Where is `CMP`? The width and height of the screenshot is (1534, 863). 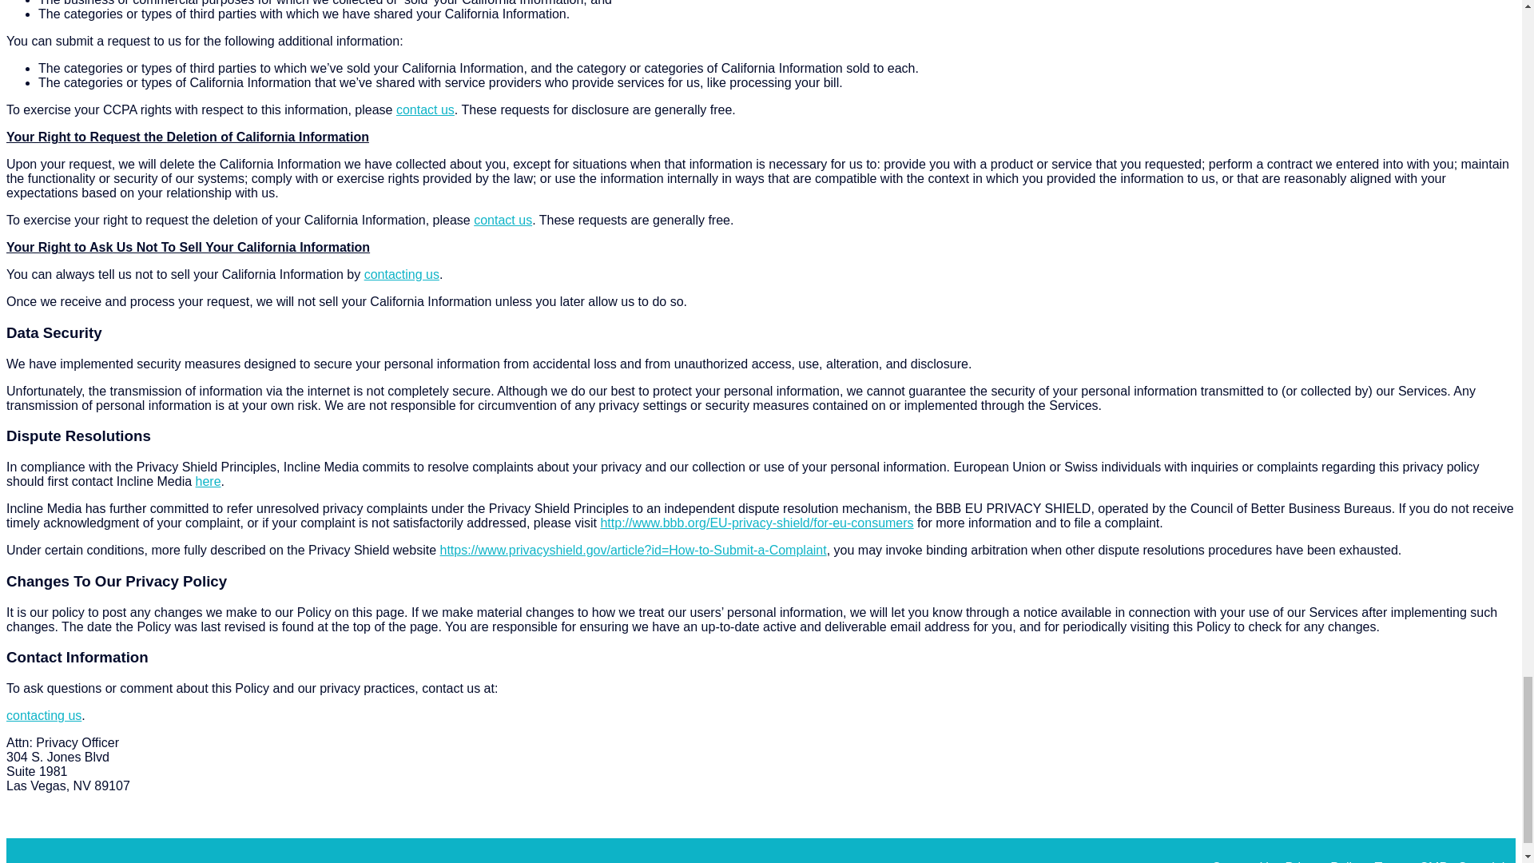
CMP is located at coordinates (1433, 860).